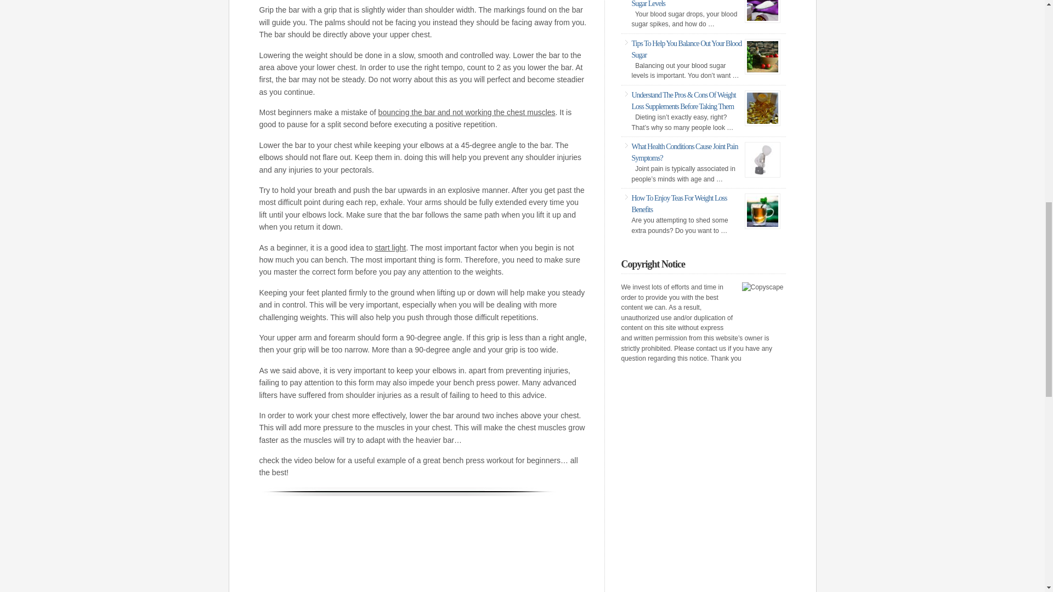 This screenshot has height=592, width=1053. What do you see at coordinates (687, 4) in the screenshot?
I see `Tips To Help You Balance Out Your Blood Sugar Levels` at bounding box center [687, 4].